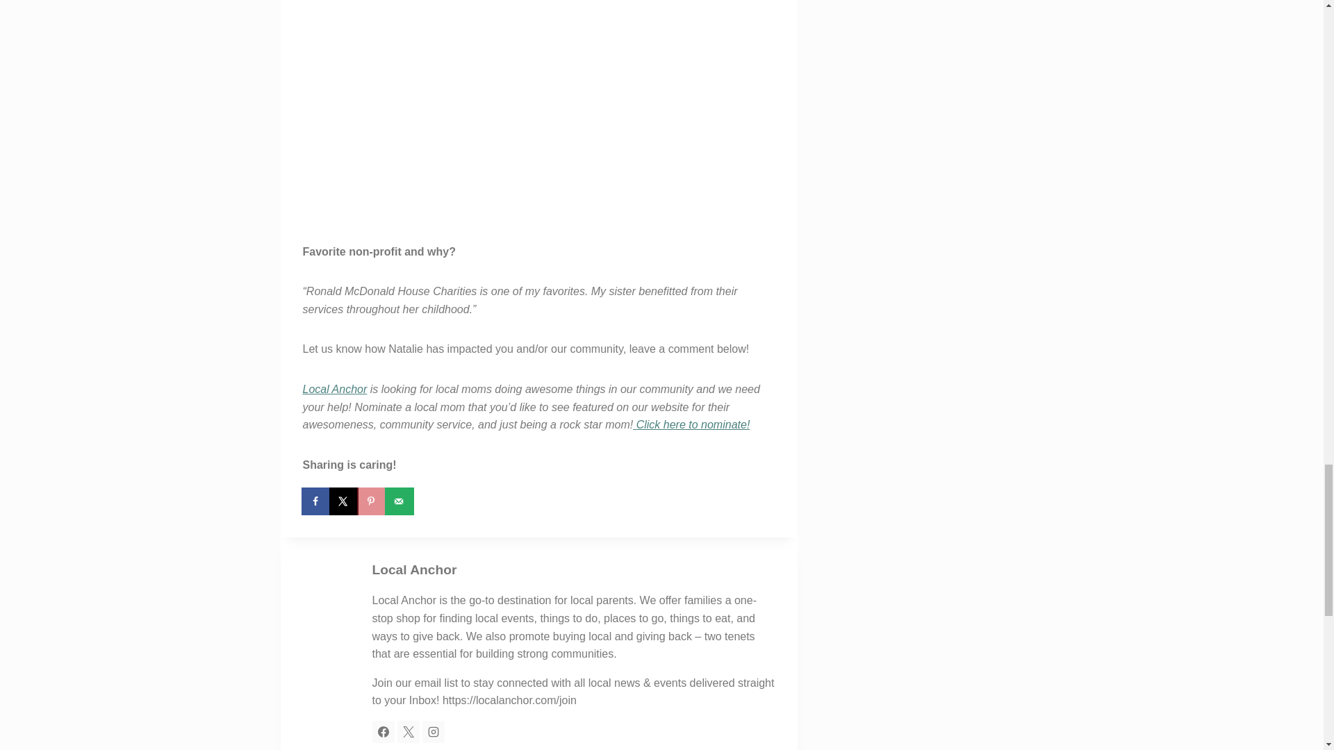 This screenshot has width=1334, height=750. Describe the element at coordinates (317, 501) in the screenshot. I see `Share on Facebook` at that location.